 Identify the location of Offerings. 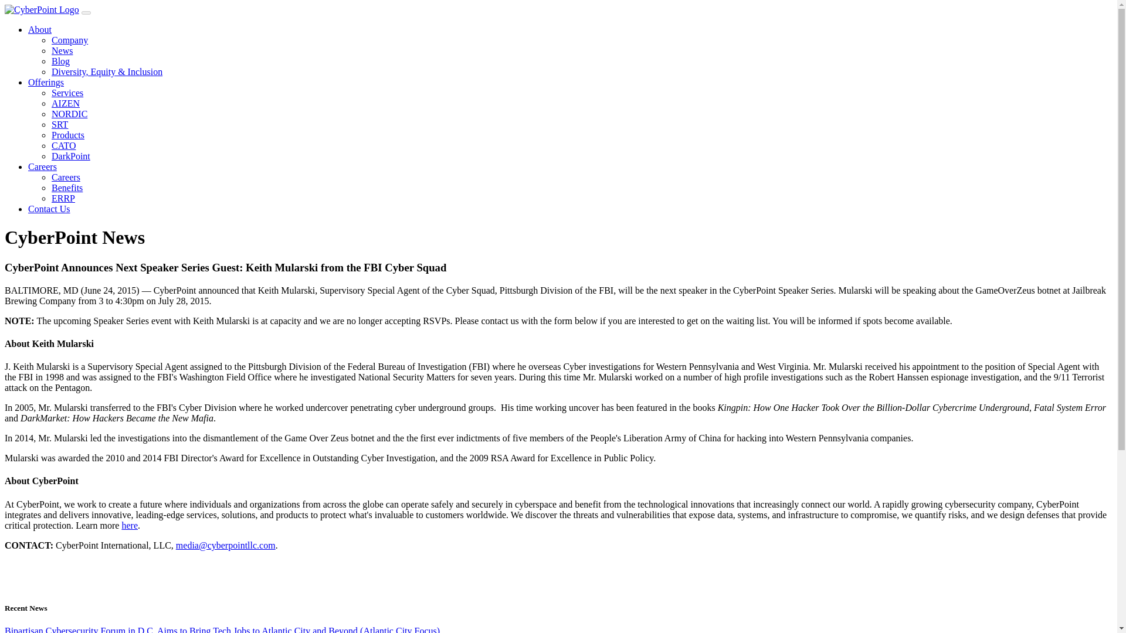
(46, 82).